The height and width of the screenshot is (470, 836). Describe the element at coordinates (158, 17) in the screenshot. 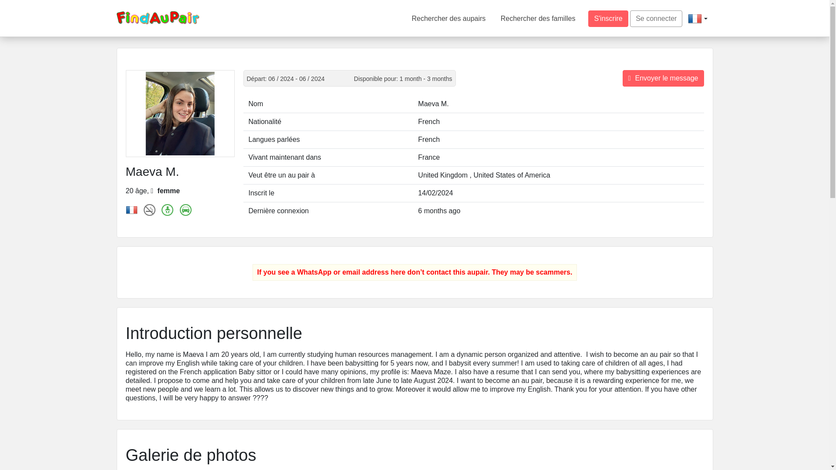

I see `Findaupair` at that location.